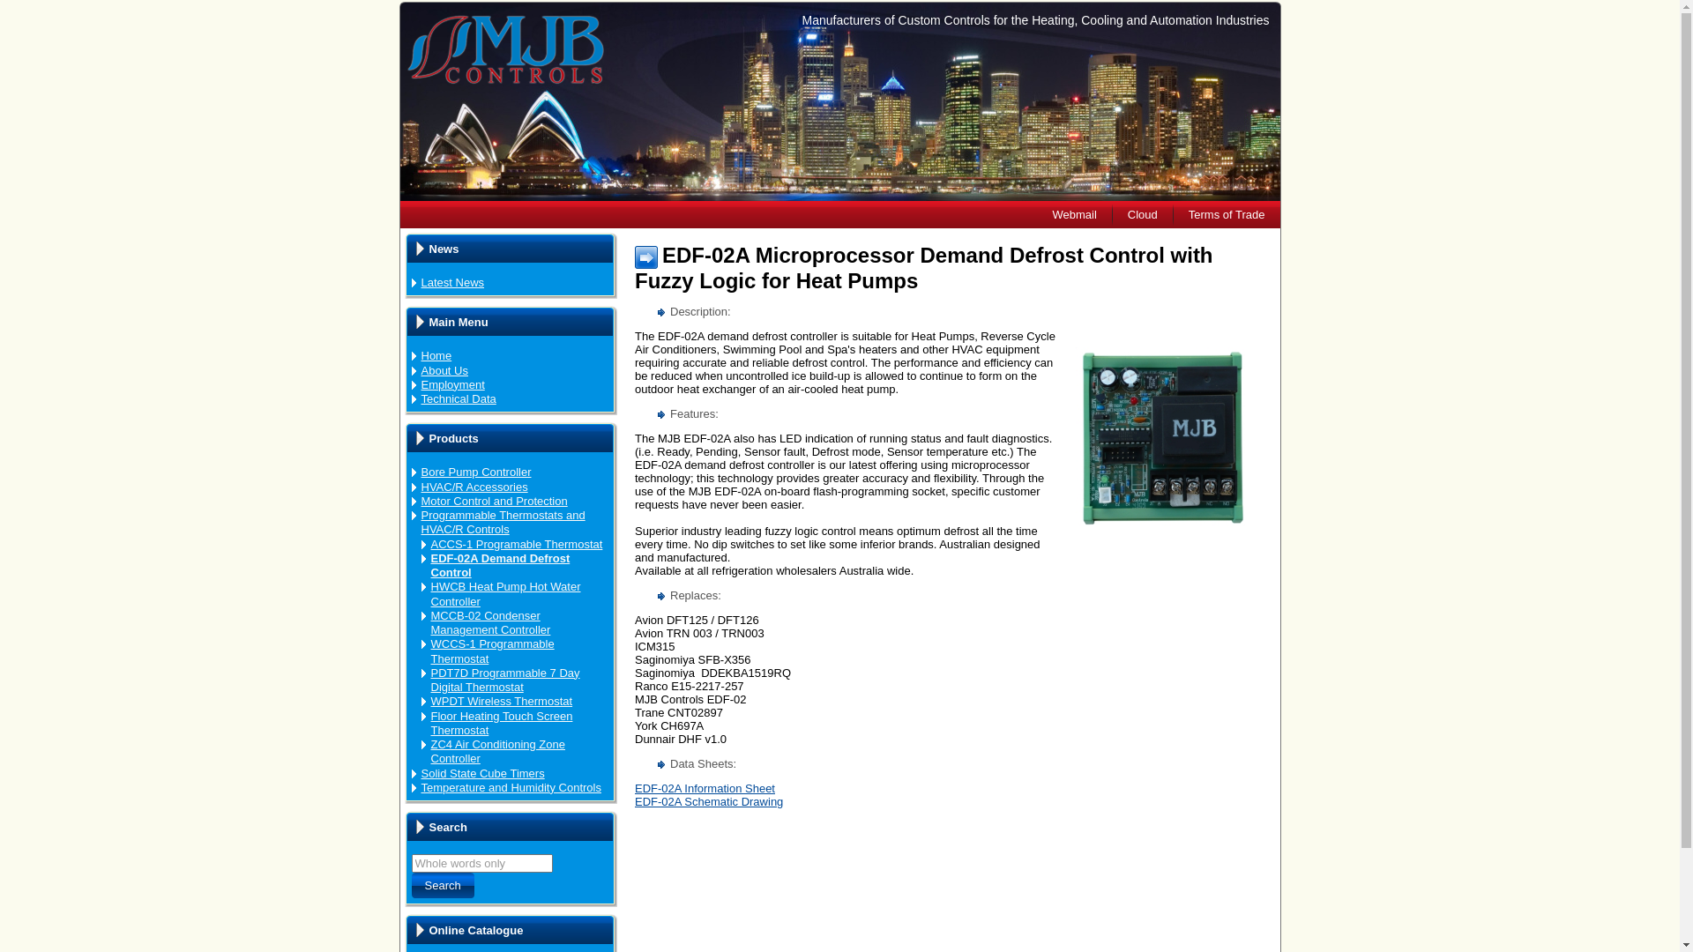  What do you see at coordinates (505, 594) in the screenshot?
I see `HWCB Heat Pump Hot Water Controller` at bounding box center [505, 594].